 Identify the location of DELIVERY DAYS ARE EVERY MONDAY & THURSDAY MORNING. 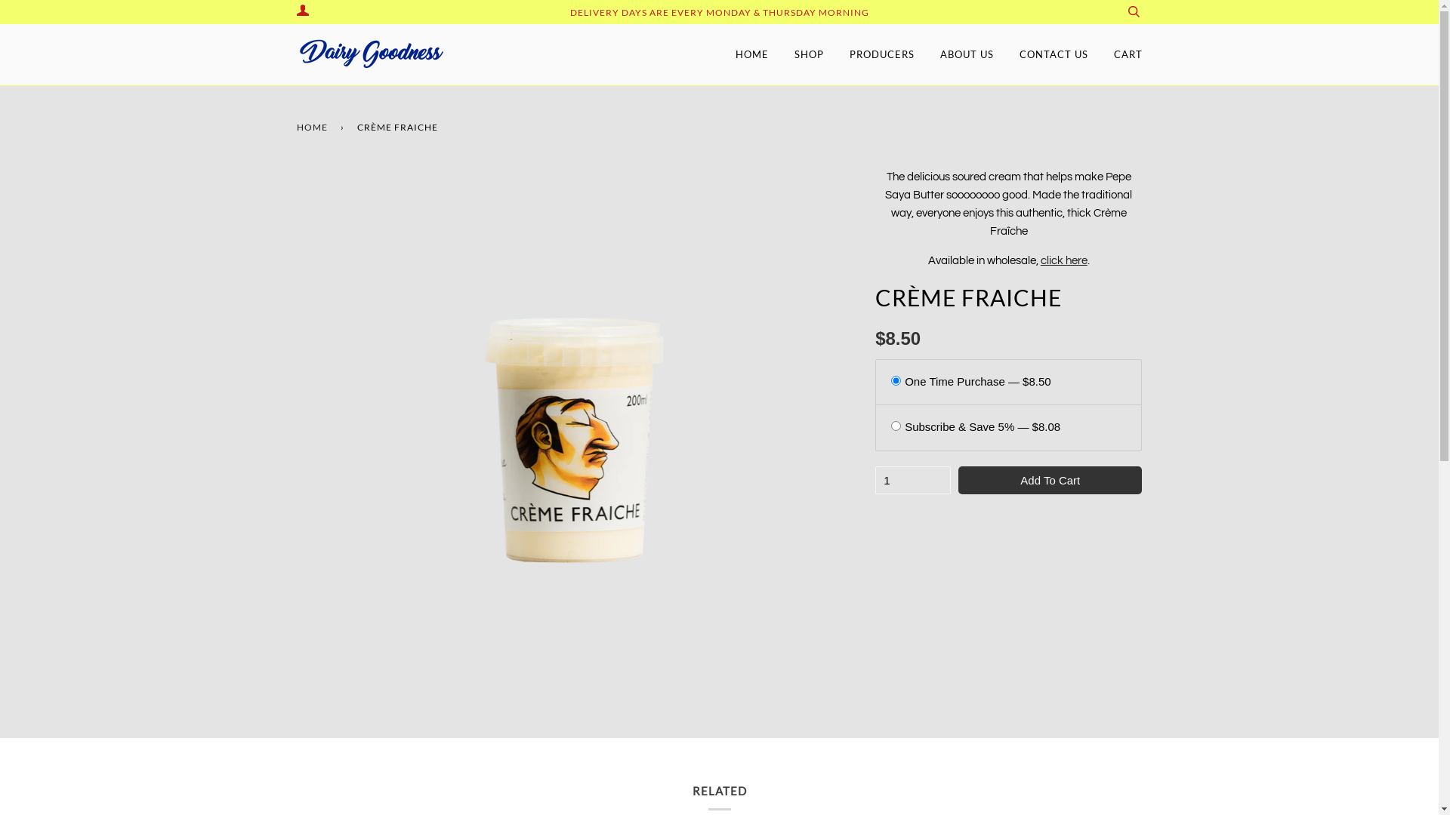
(719, 12).